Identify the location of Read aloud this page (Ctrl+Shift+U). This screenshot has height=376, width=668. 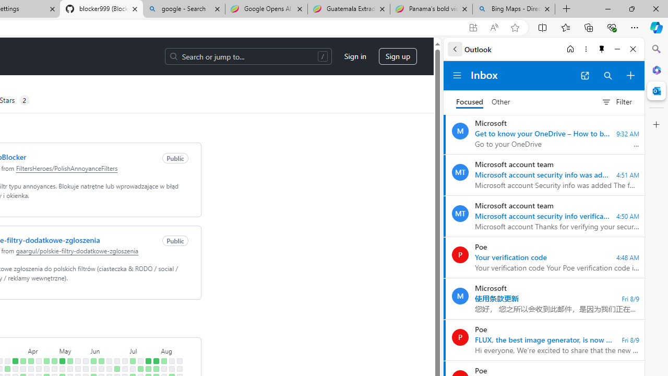
(494, 28).